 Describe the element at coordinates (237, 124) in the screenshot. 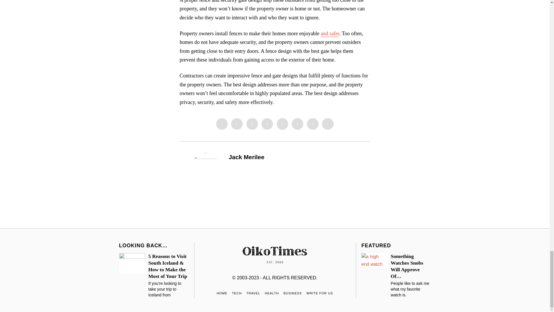

I see `Messenger` at that location.